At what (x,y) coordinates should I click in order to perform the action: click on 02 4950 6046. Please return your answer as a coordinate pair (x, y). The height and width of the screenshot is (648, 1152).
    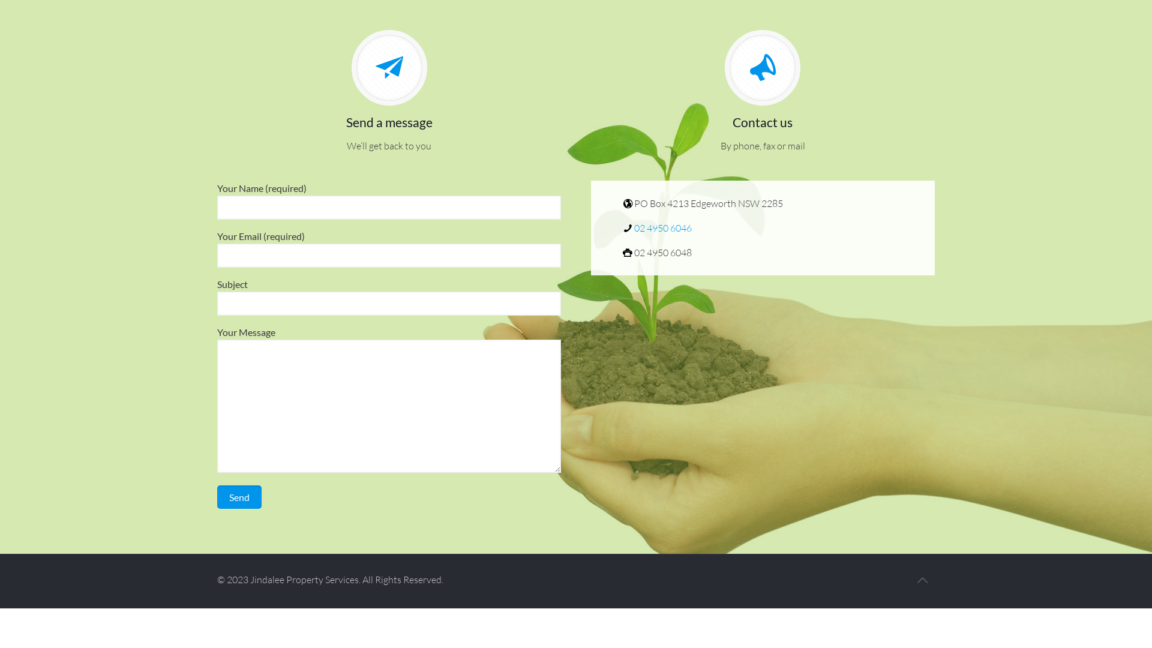
    Looking at the image, I should click on (656, 228).